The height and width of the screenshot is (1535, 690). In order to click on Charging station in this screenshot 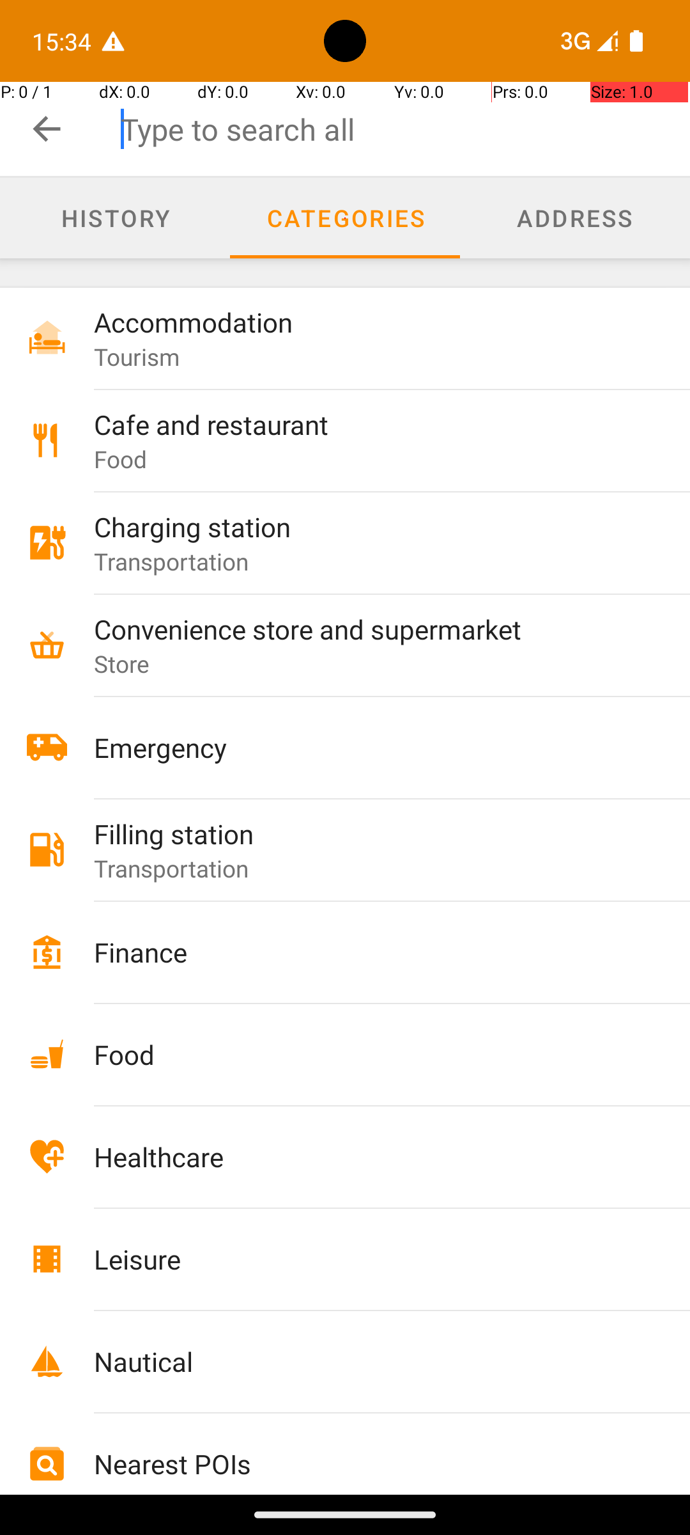, I will do `click(365, 527)`.